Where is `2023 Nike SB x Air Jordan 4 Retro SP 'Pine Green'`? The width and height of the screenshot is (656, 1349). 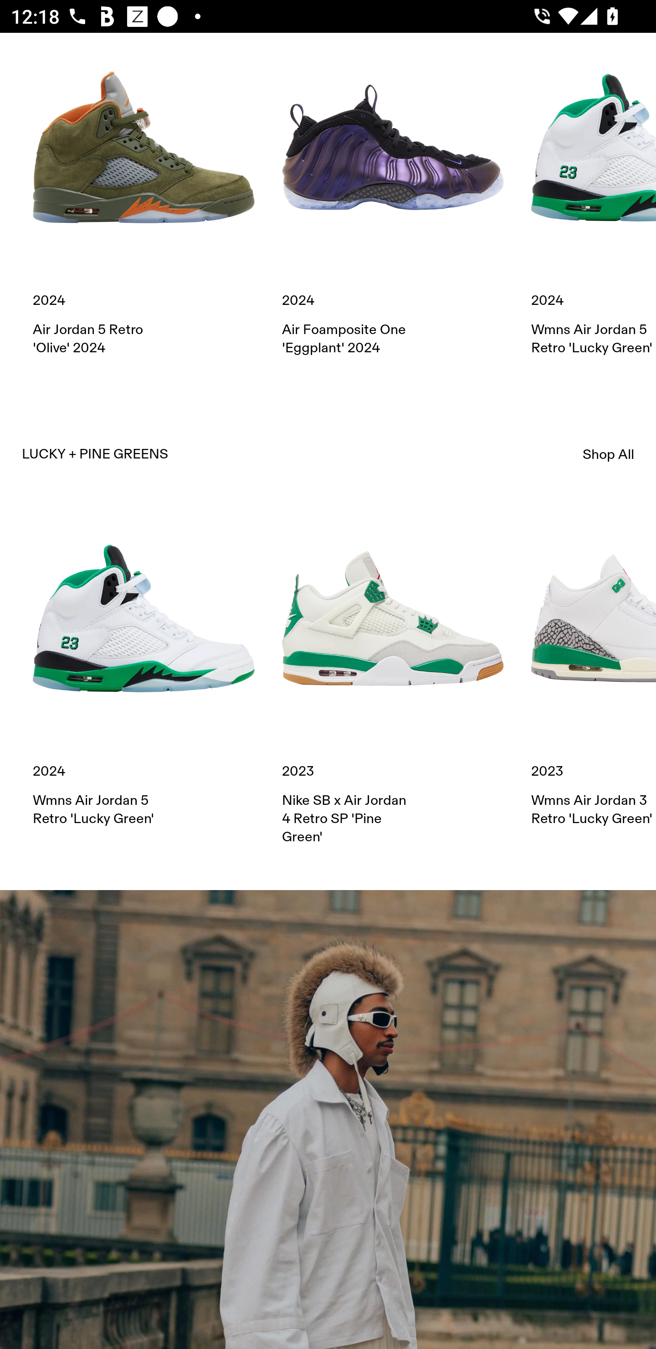 2023 Nike SB x Air Jordan 4 Retro SP 'Pine Green' is located at coordinates (393, 676).